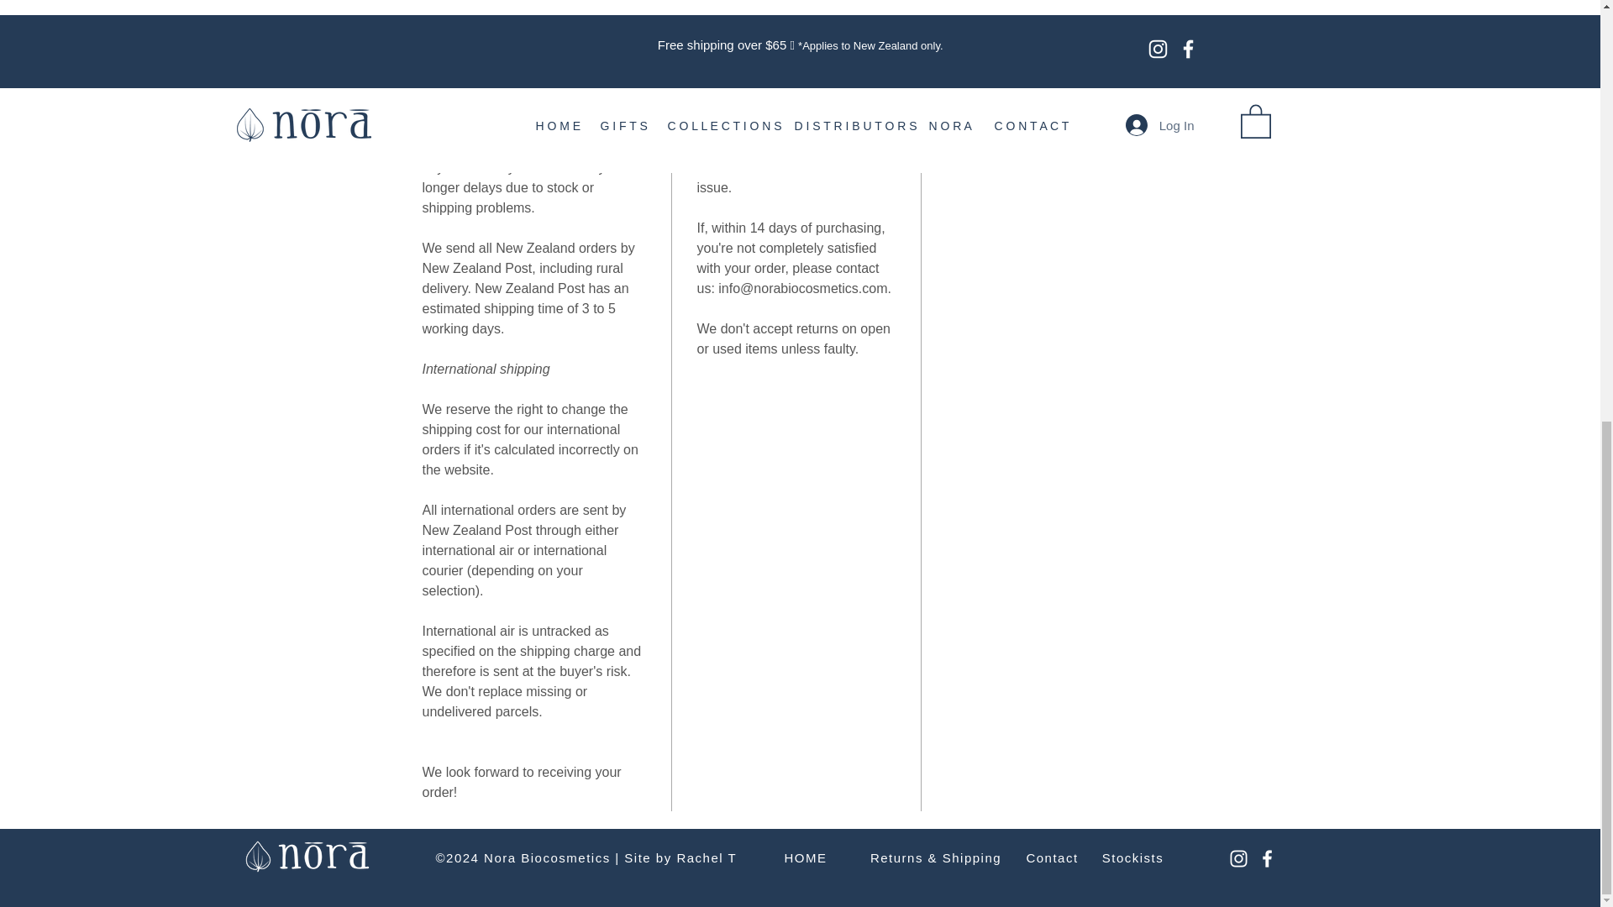 This screenshot has width=1613, height=907. I want to click on HOME, so click(805, 858).